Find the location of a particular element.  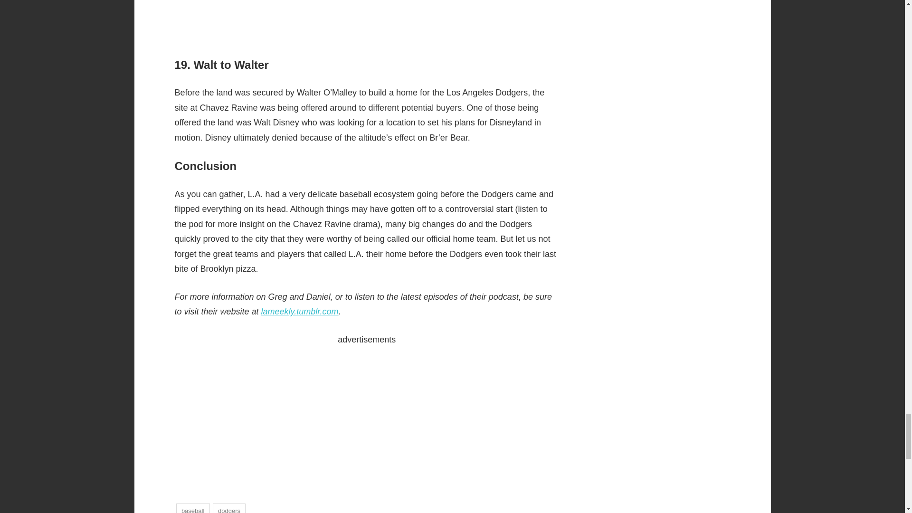

lameekly.tumblr.com is located at coordinates (299, 312).